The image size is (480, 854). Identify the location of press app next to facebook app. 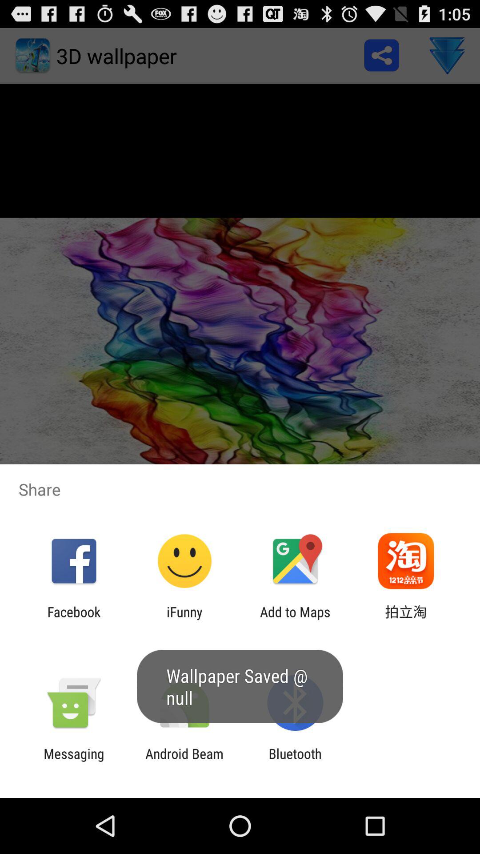
(184, 620).